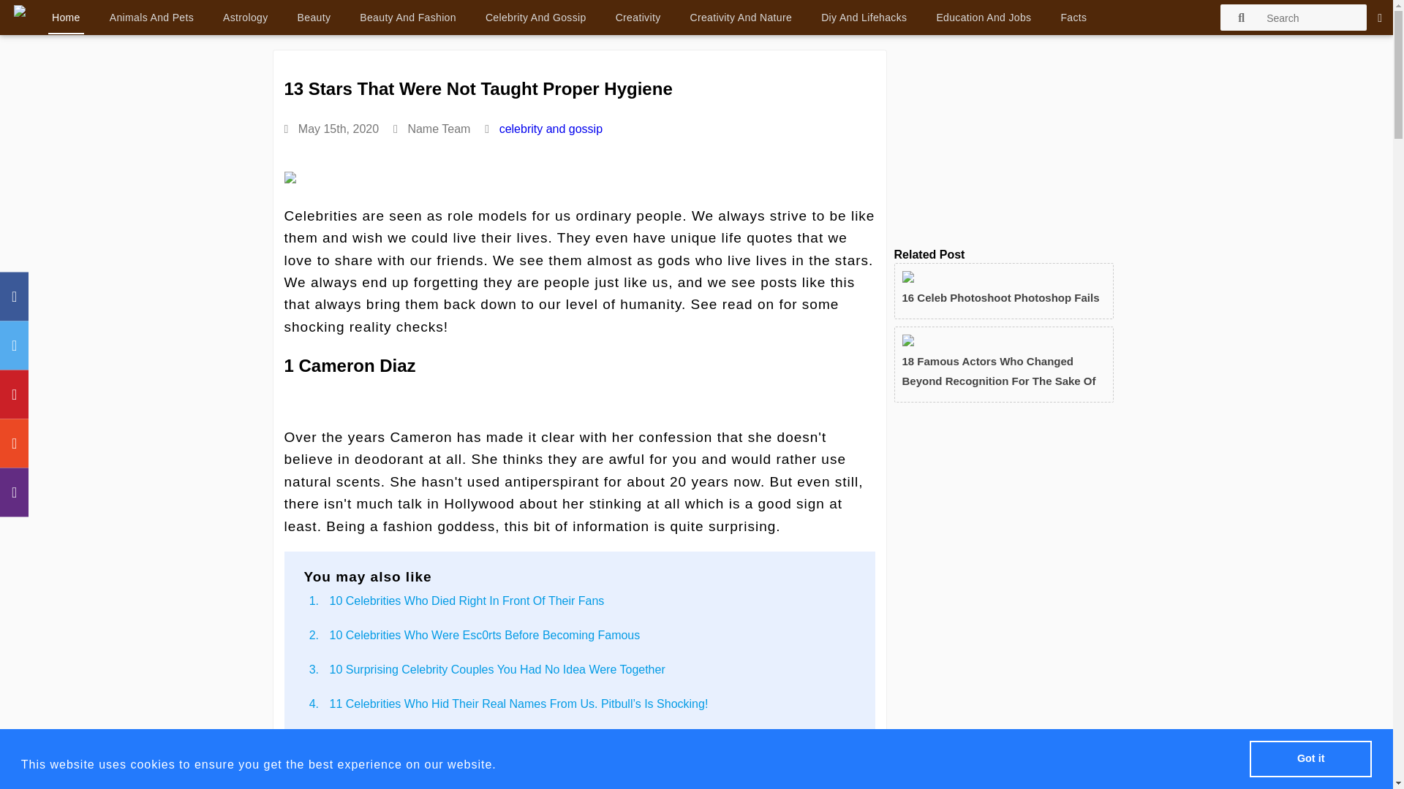  What do you see at coordinates (152, 16) in the screenshot?
I see `Animals And Pets` at bounding box center [152, 16].